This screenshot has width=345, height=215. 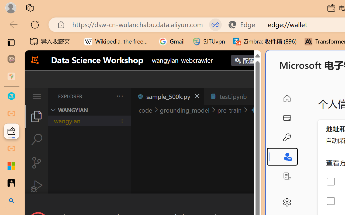 I want to click on Source Control (Ctrl+Shift+G), so click(x=37, y=162).